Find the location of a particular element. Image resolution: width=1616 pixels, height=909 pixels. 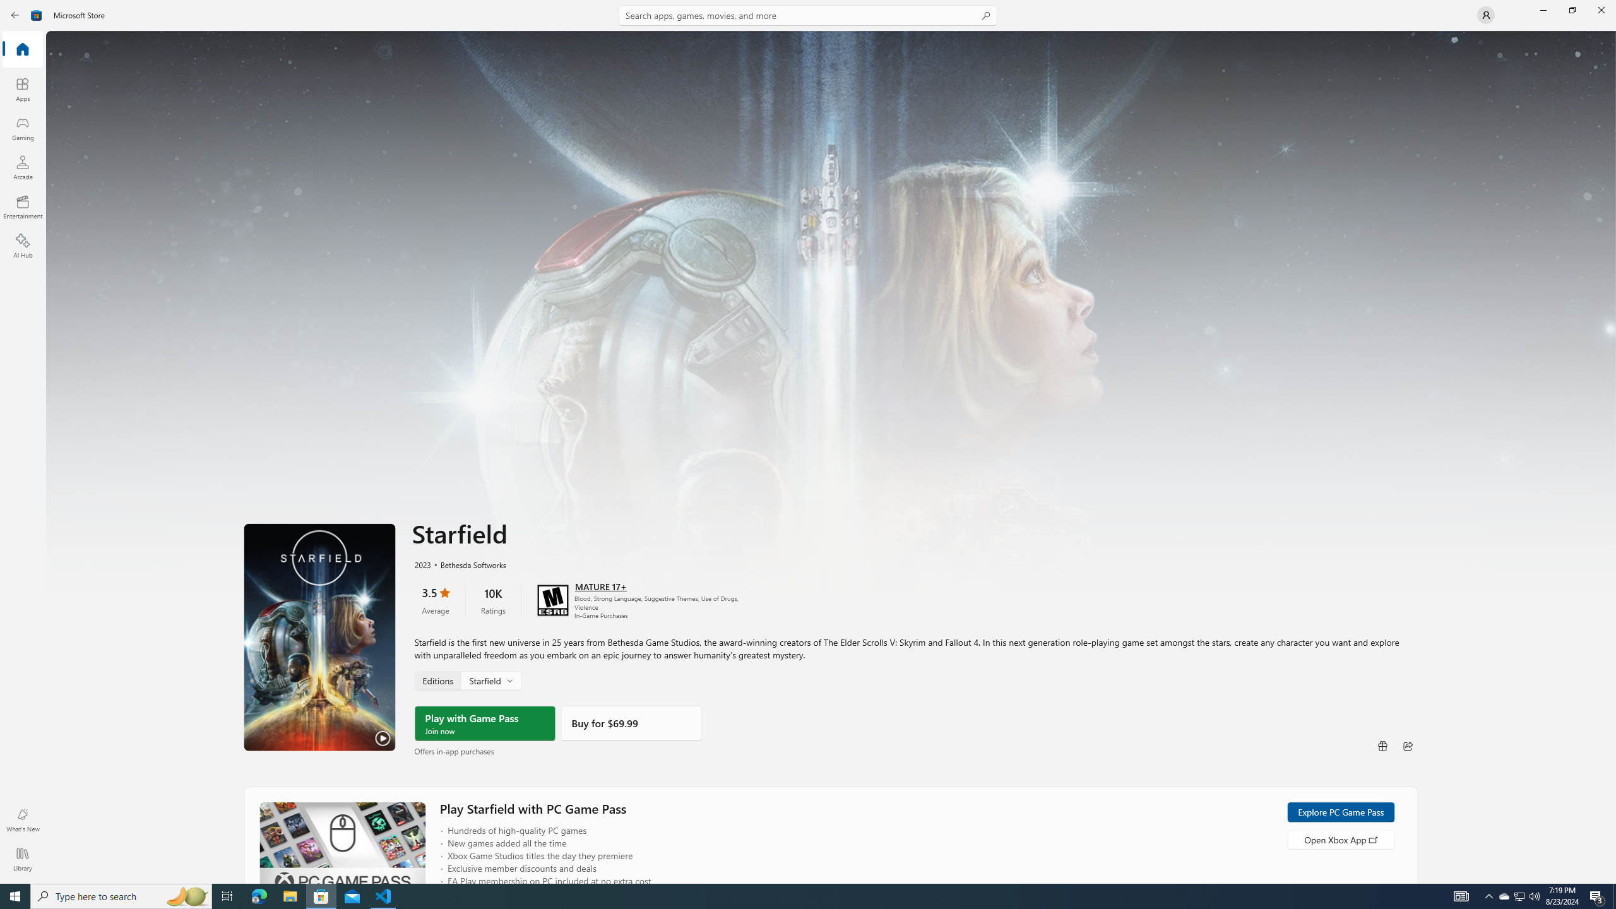

Arcade is located at coordinates (23, 167).